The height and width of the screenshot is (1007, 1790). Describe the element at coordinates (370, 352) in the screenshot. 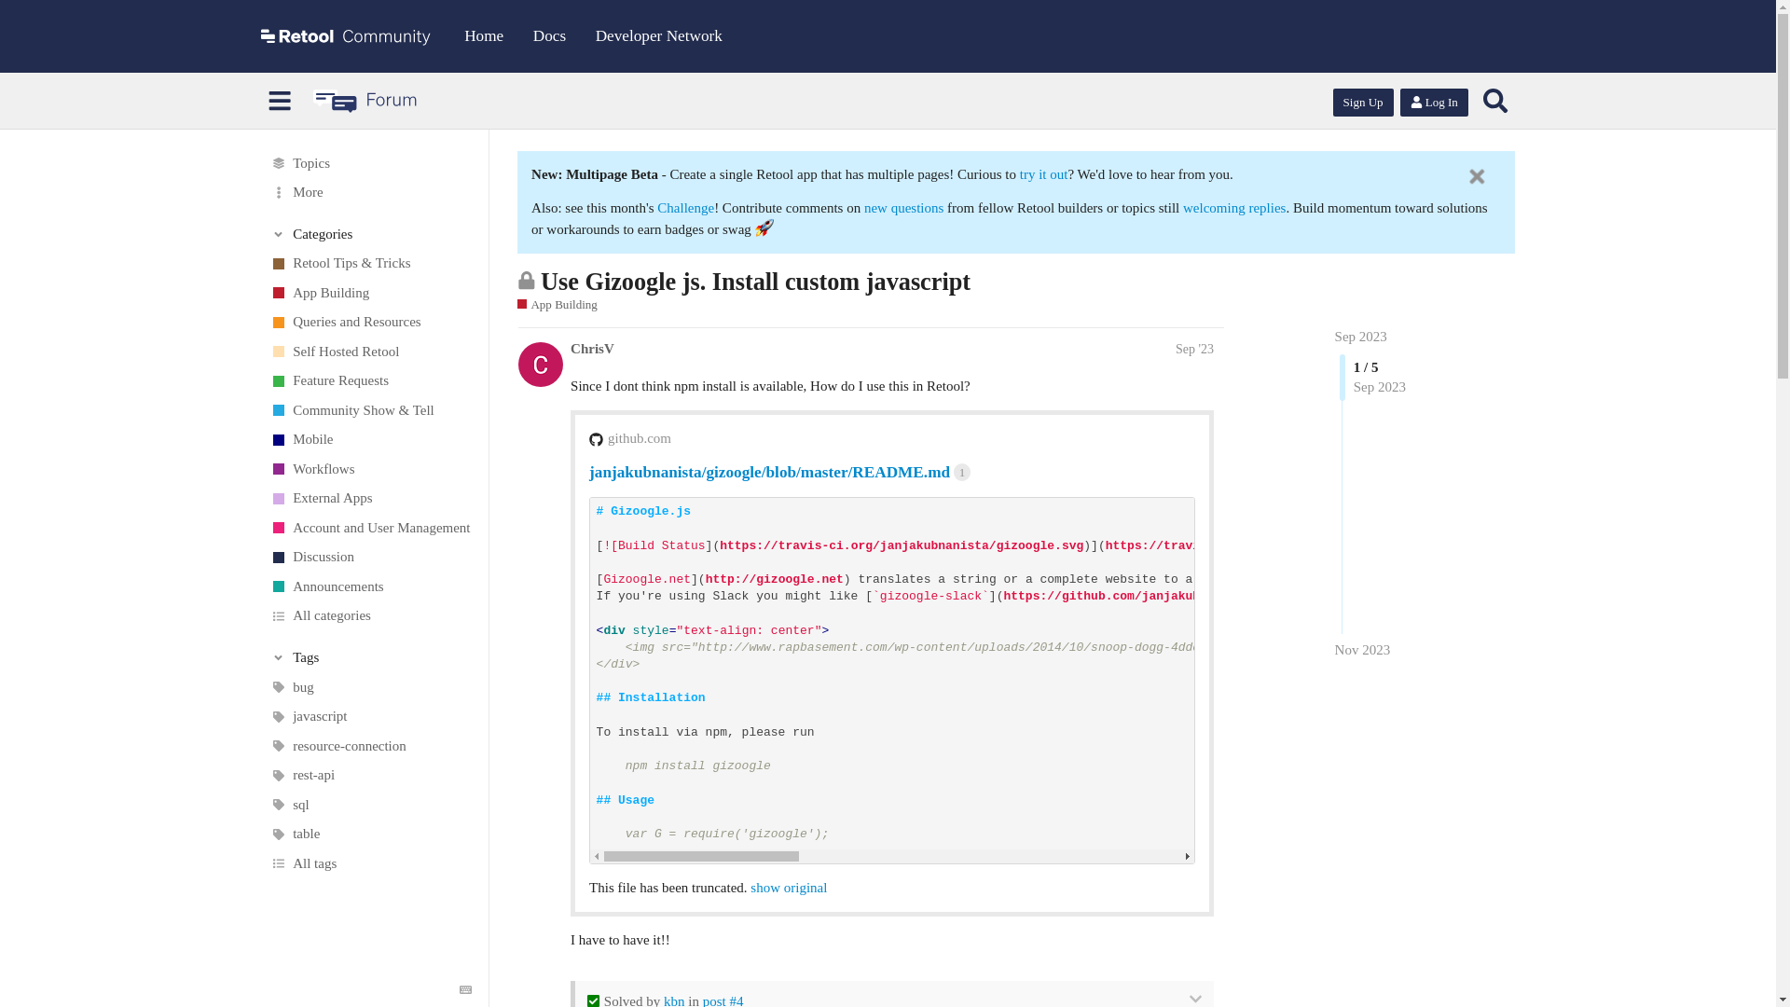

I see `Self Hosted Retool` at that location.